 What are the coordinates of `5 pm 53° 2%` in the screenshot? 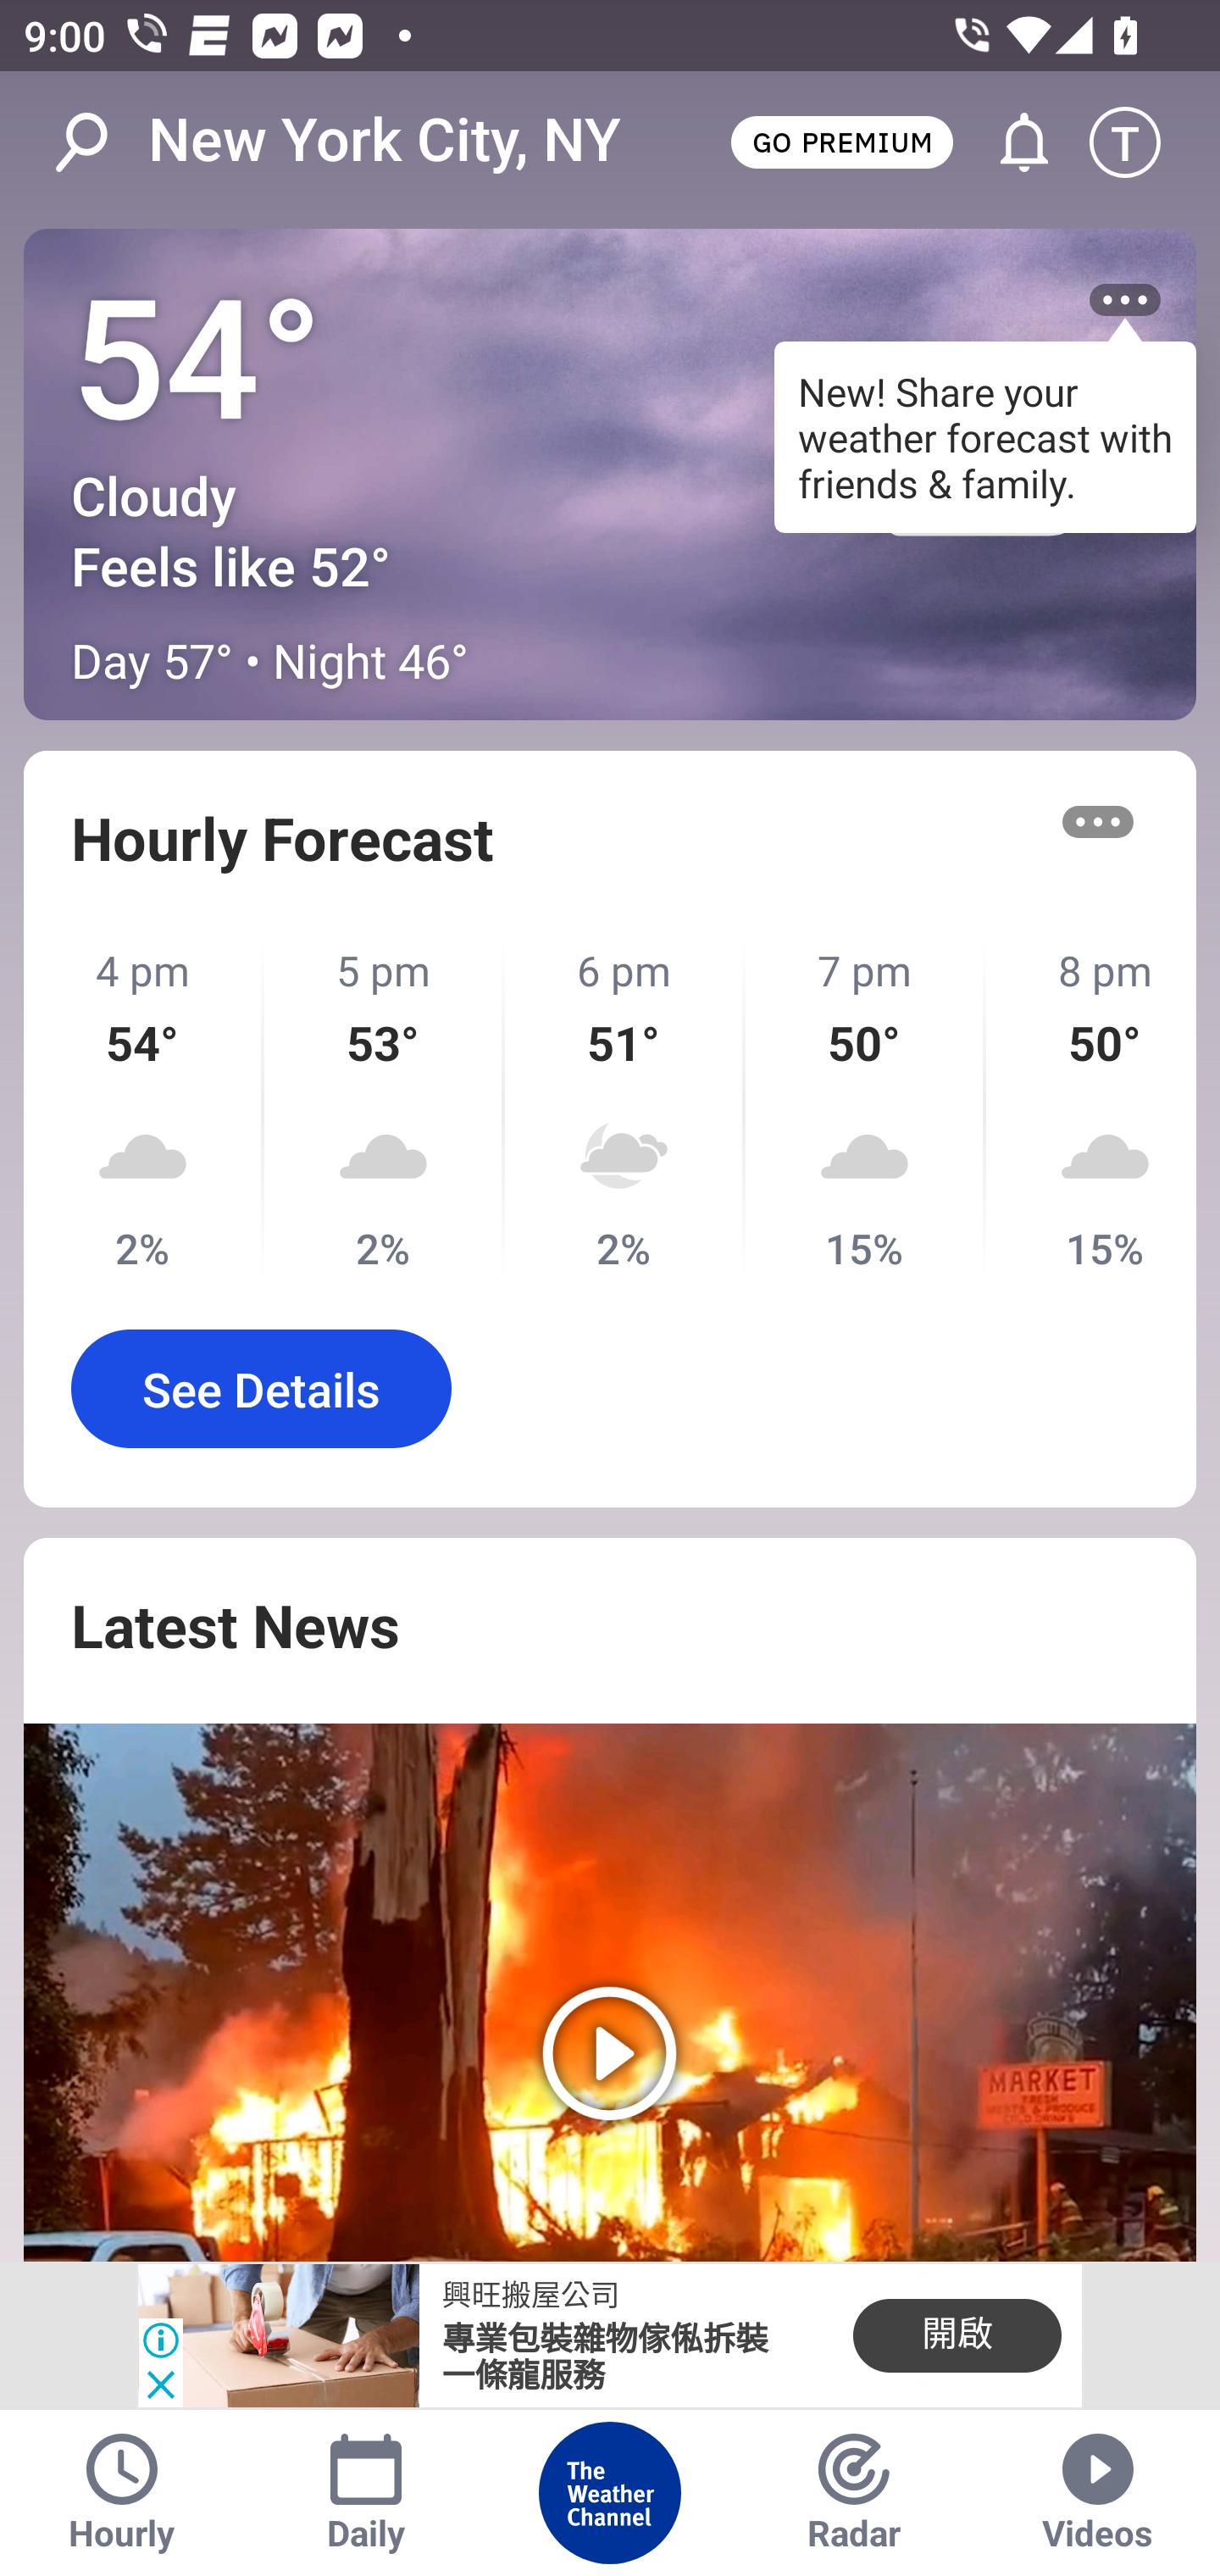 It's located at (385, 1108).